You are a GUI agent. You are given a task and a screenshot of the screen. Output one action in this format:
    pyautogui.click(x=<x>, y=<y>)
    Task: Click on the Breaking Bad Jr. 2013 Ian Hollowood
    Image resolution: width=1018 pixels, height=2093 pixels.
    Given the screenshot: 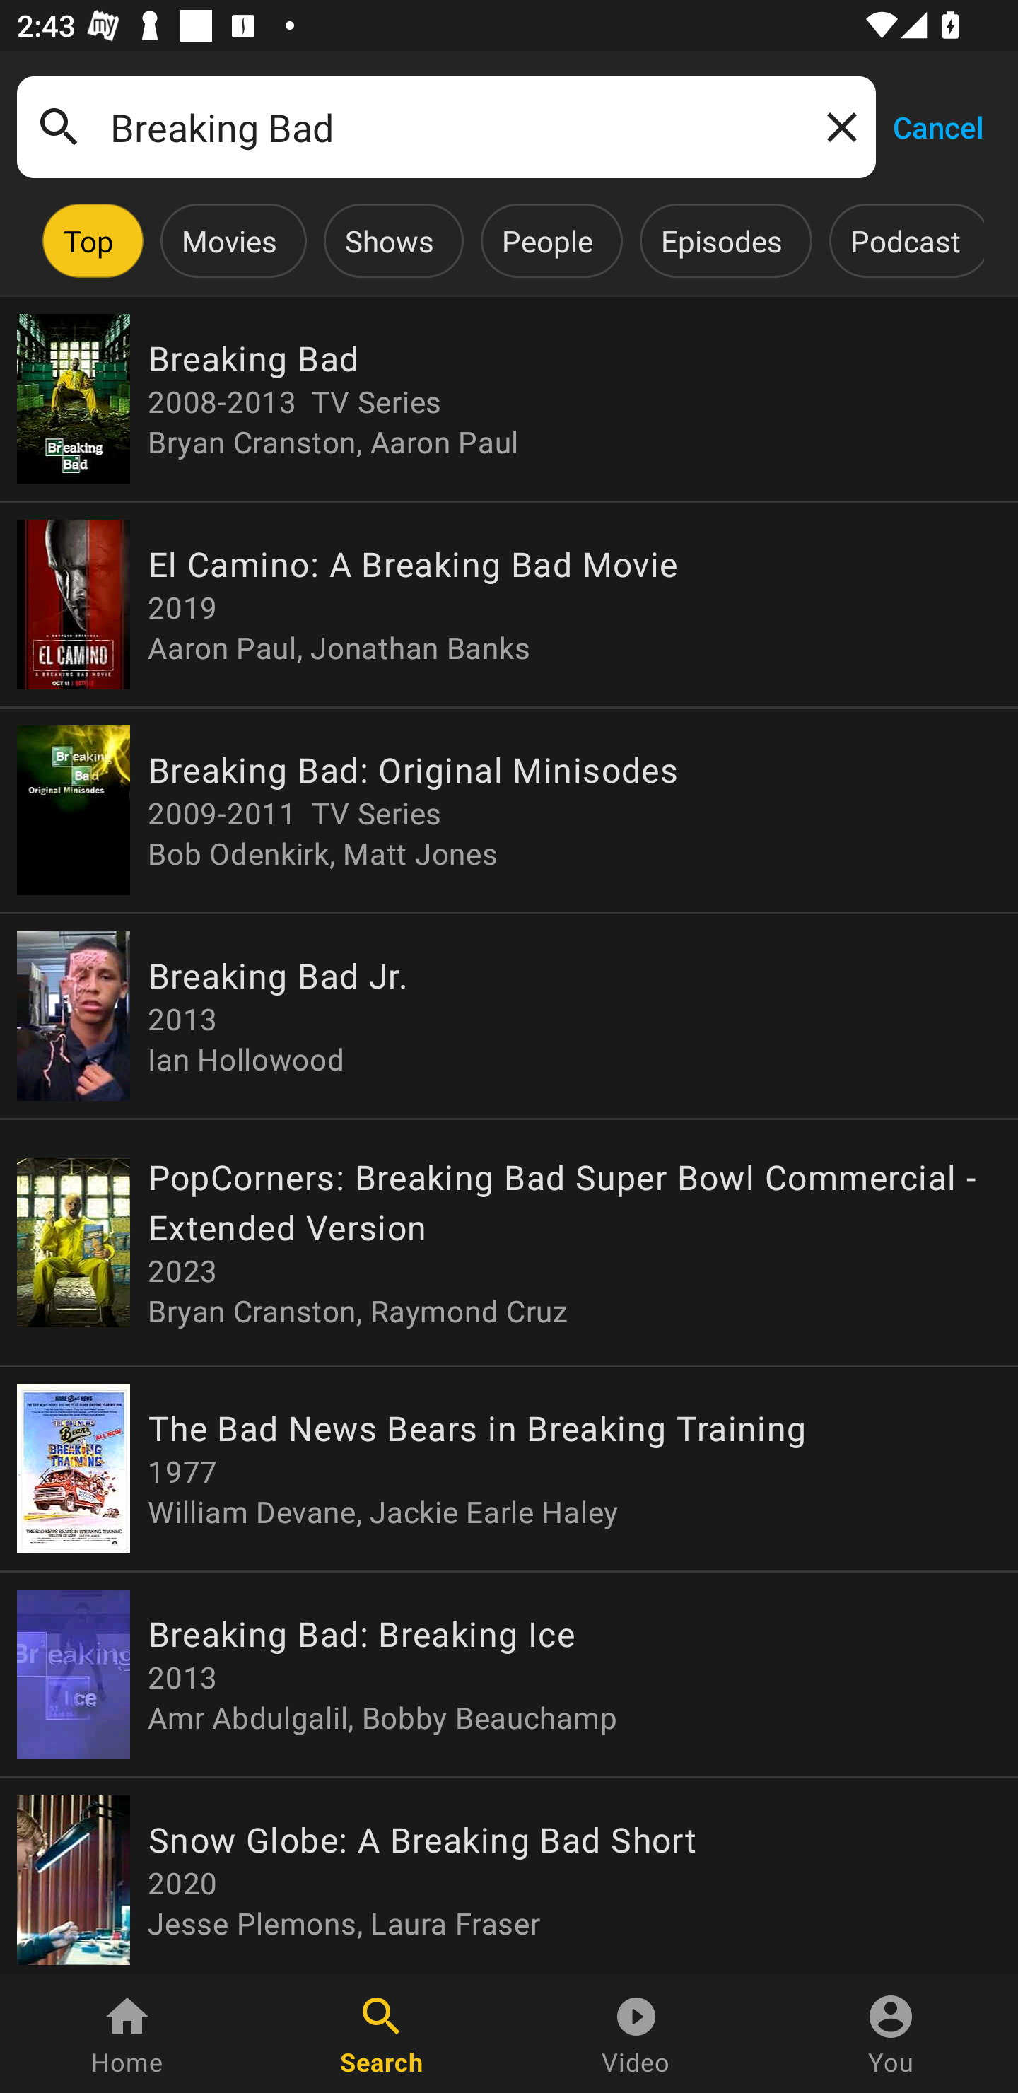 What is the action you would take?
    pyautogui.click(x=509, y=1015)
    